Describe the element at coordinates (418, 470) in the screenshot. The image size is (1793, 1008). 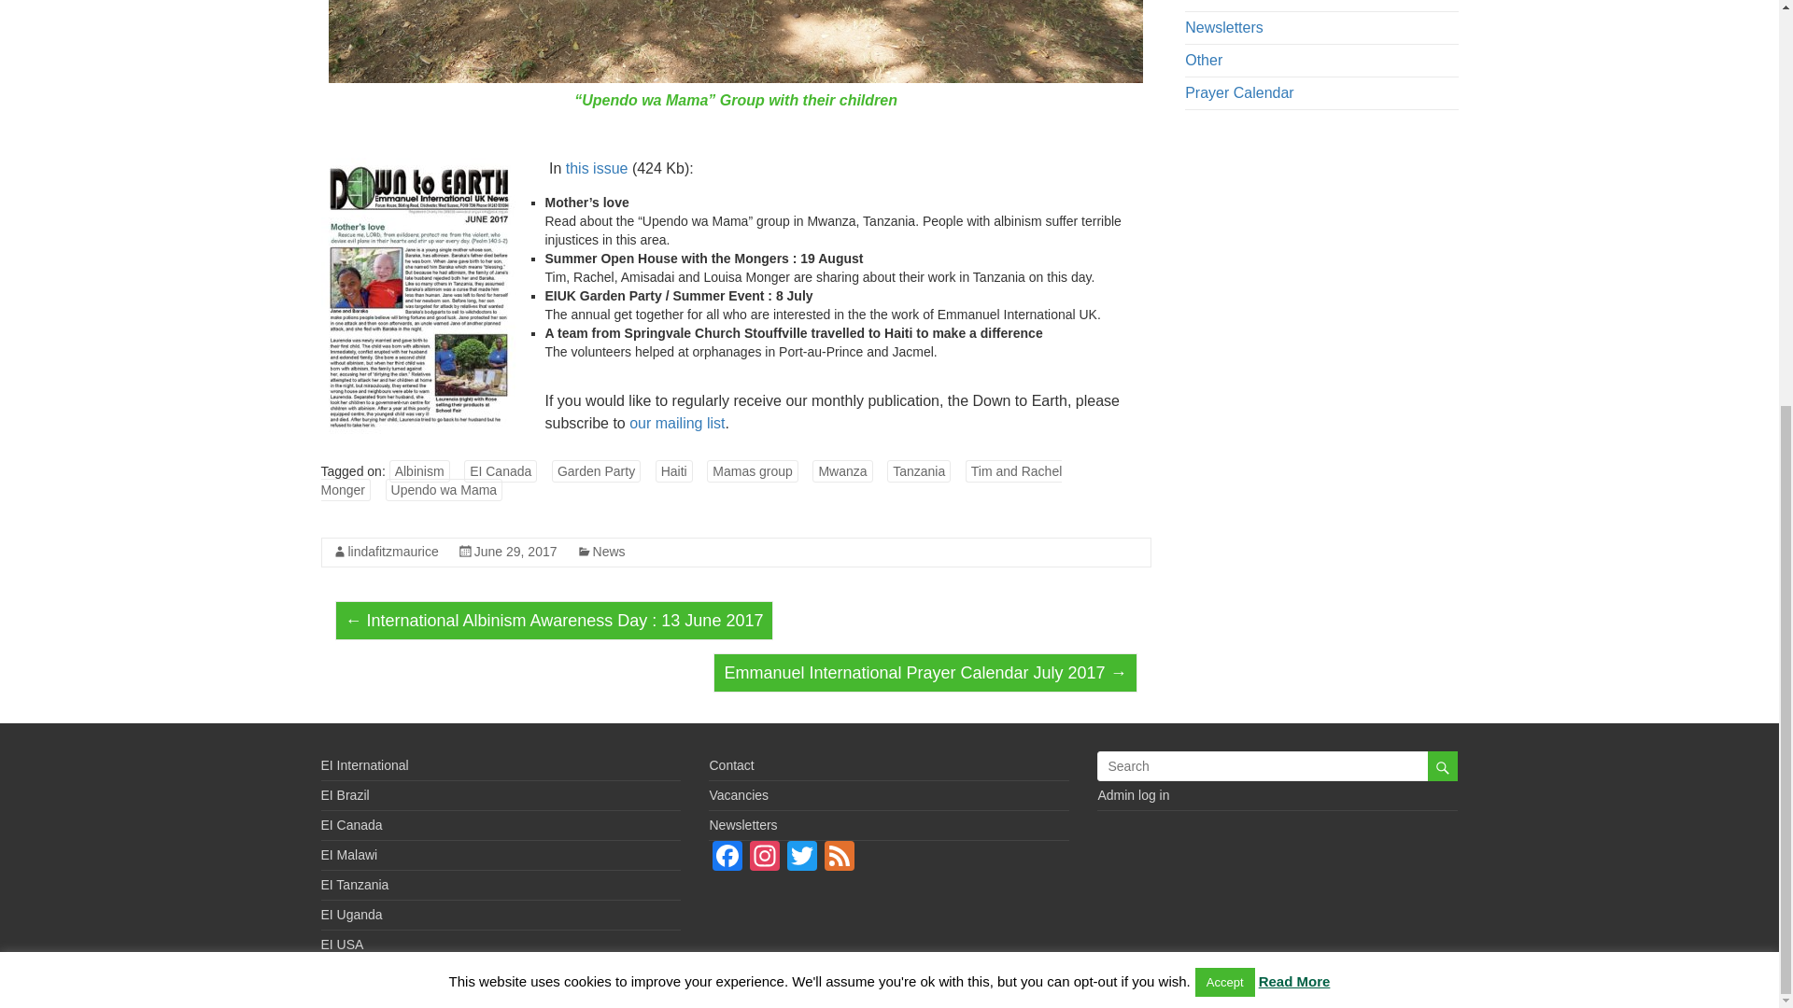
I see `Albinism` at that location.